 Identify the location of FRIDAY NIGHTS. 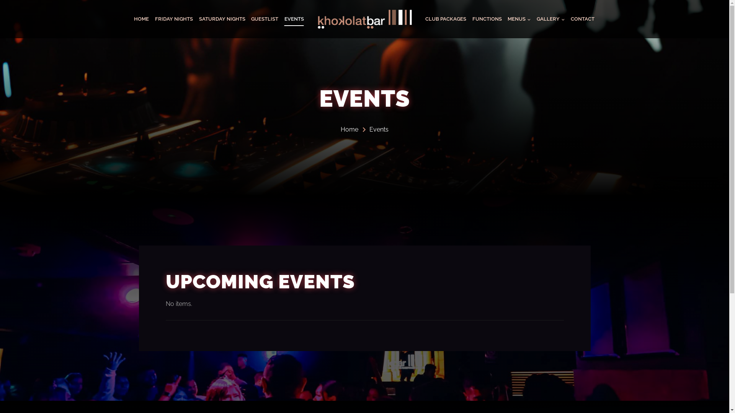
(174, 19).